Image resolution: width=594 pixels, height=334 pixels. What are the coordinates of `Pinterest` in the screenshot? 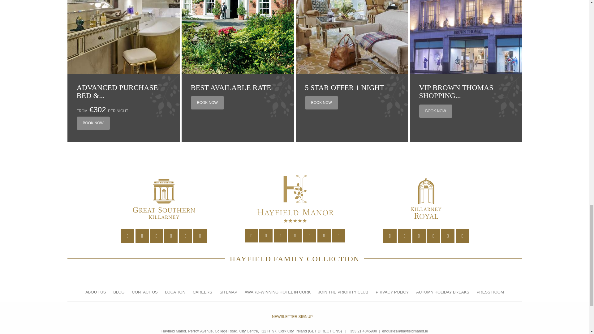 It's located at (448, 236).